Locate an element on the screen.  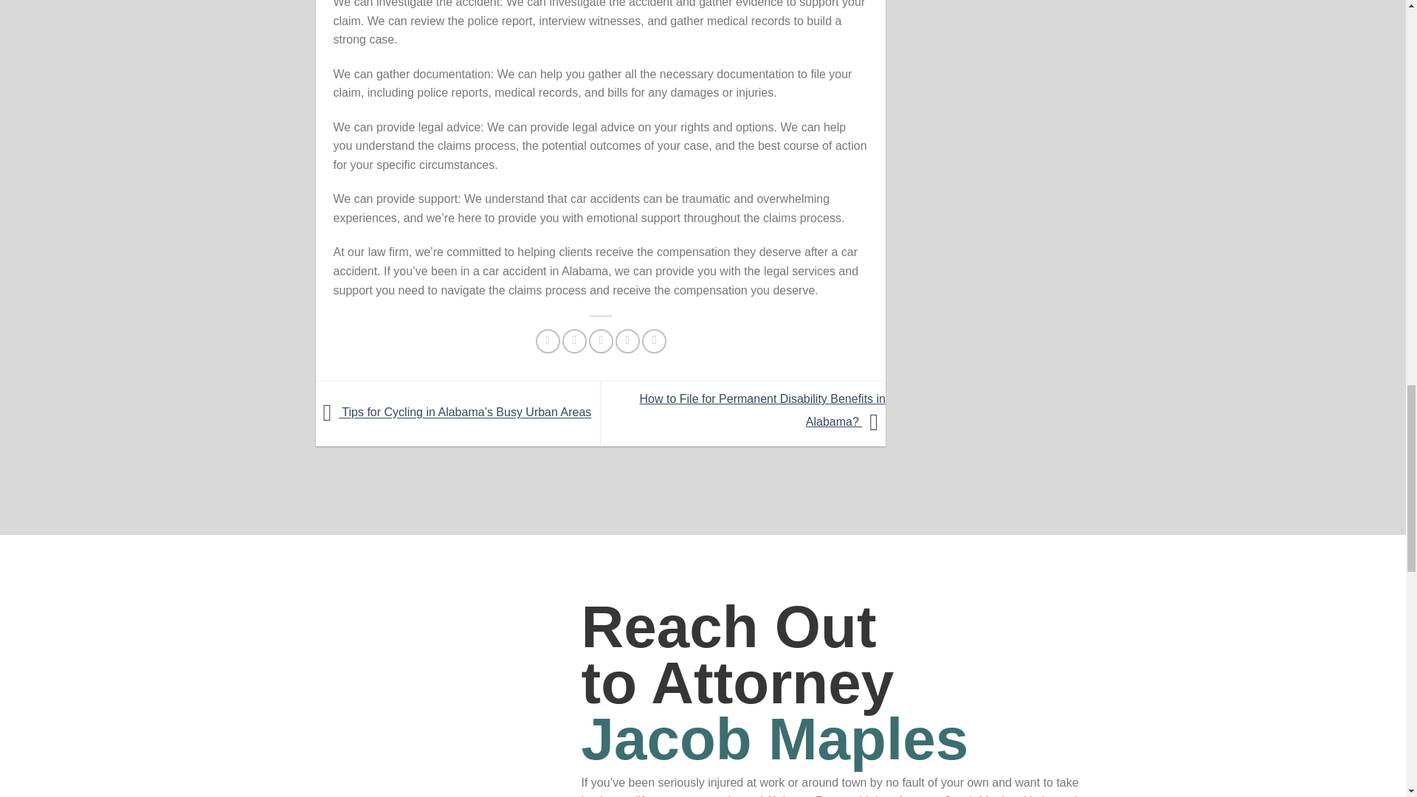
Share on LinkedIn is located at coordinates (654, 341).